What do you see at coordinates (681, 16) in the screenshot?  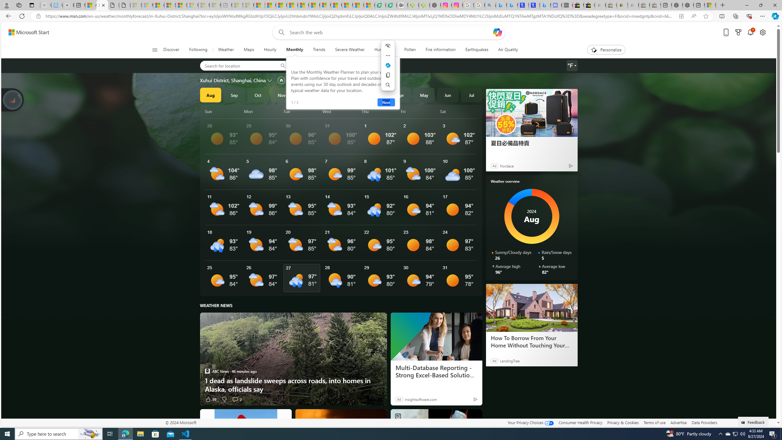 I see `App available. Install Microsoft Start Weather` at bounding box center [681, 16].